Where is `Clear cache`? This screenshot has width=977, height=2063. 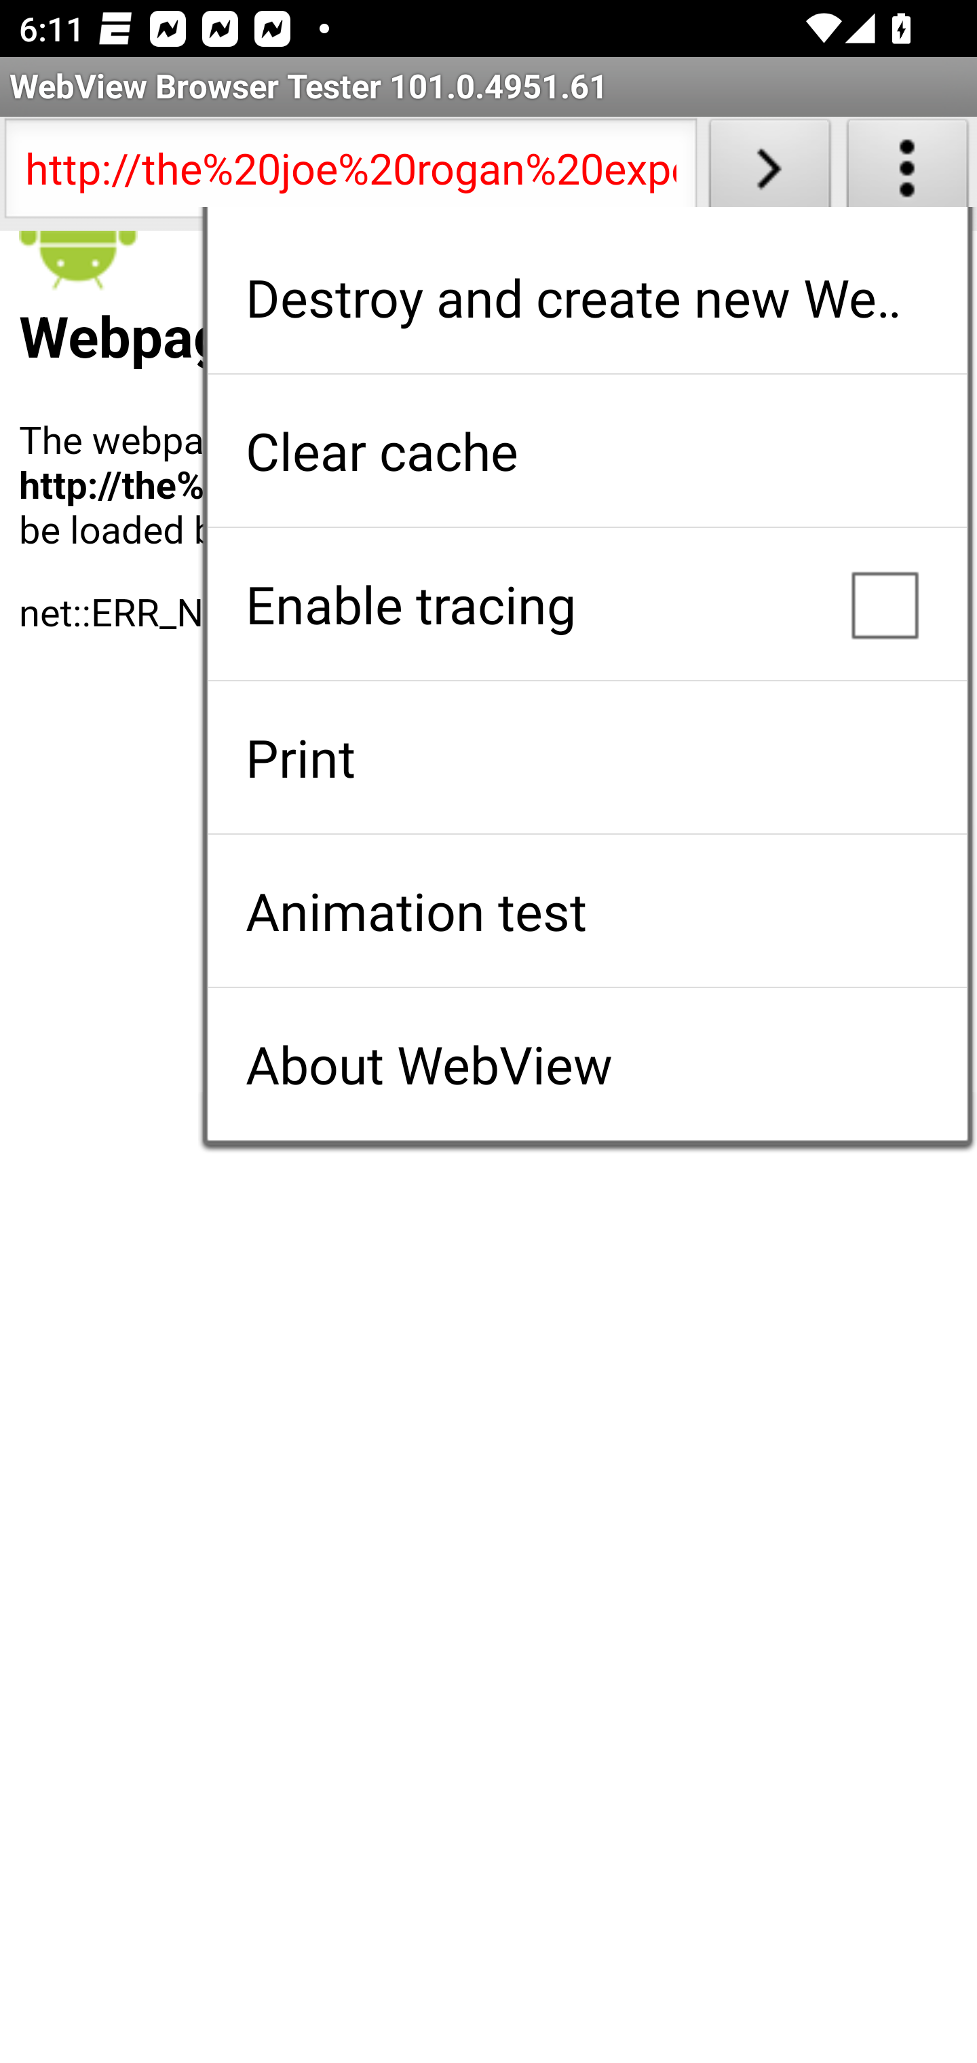 Clear cache is located at coordinates (587, 451).